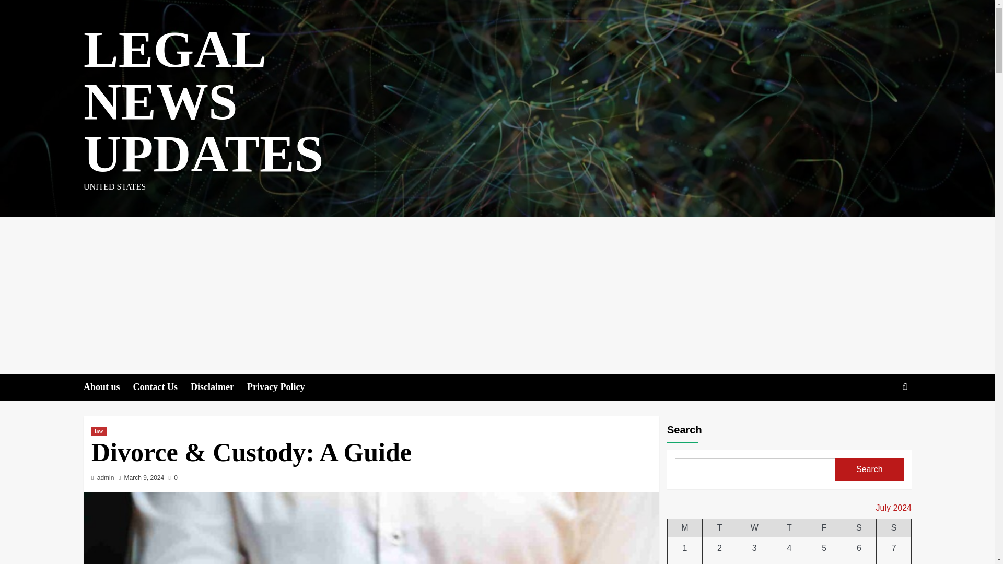  I want to click on Monday, so click(685, 528).